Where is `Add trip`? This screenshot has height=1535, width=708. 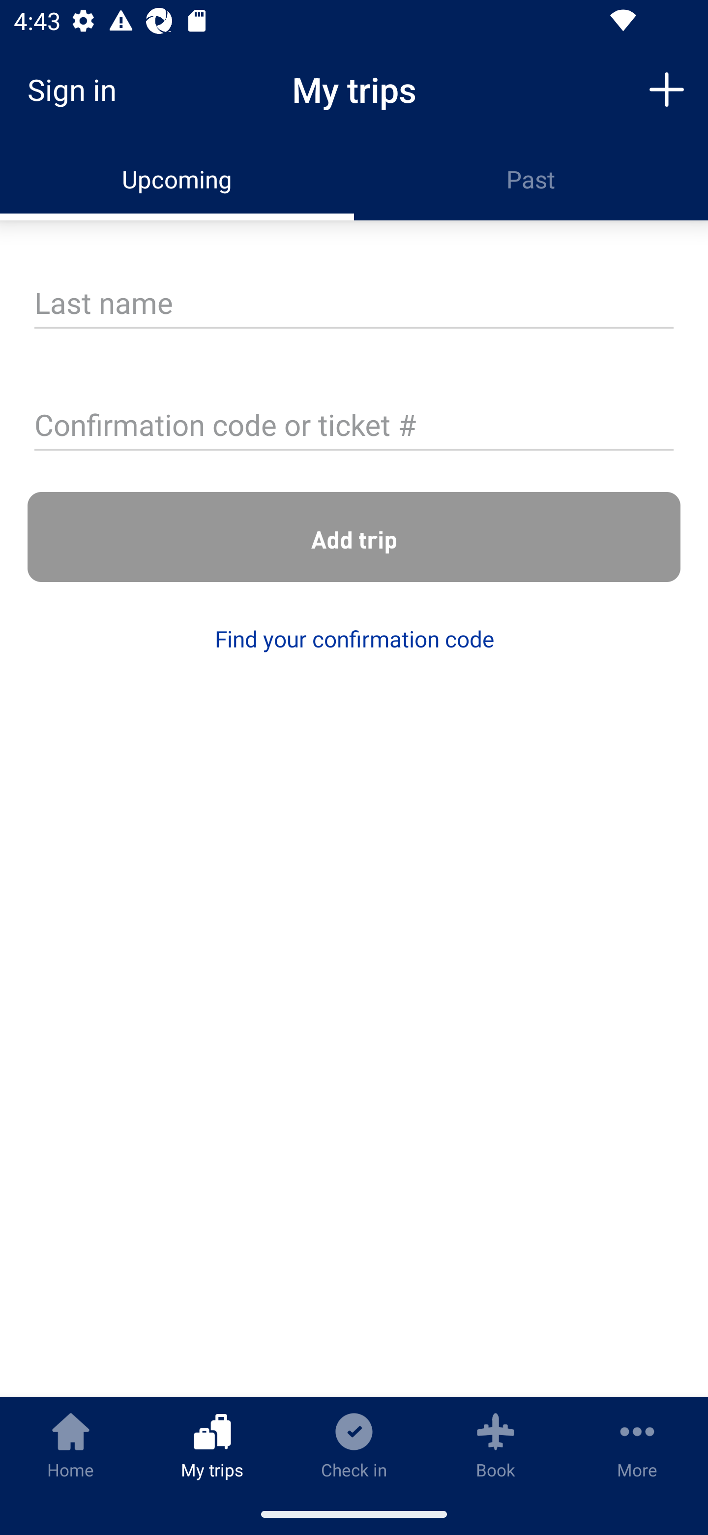
Add trip is located at coordinates (667, 89).